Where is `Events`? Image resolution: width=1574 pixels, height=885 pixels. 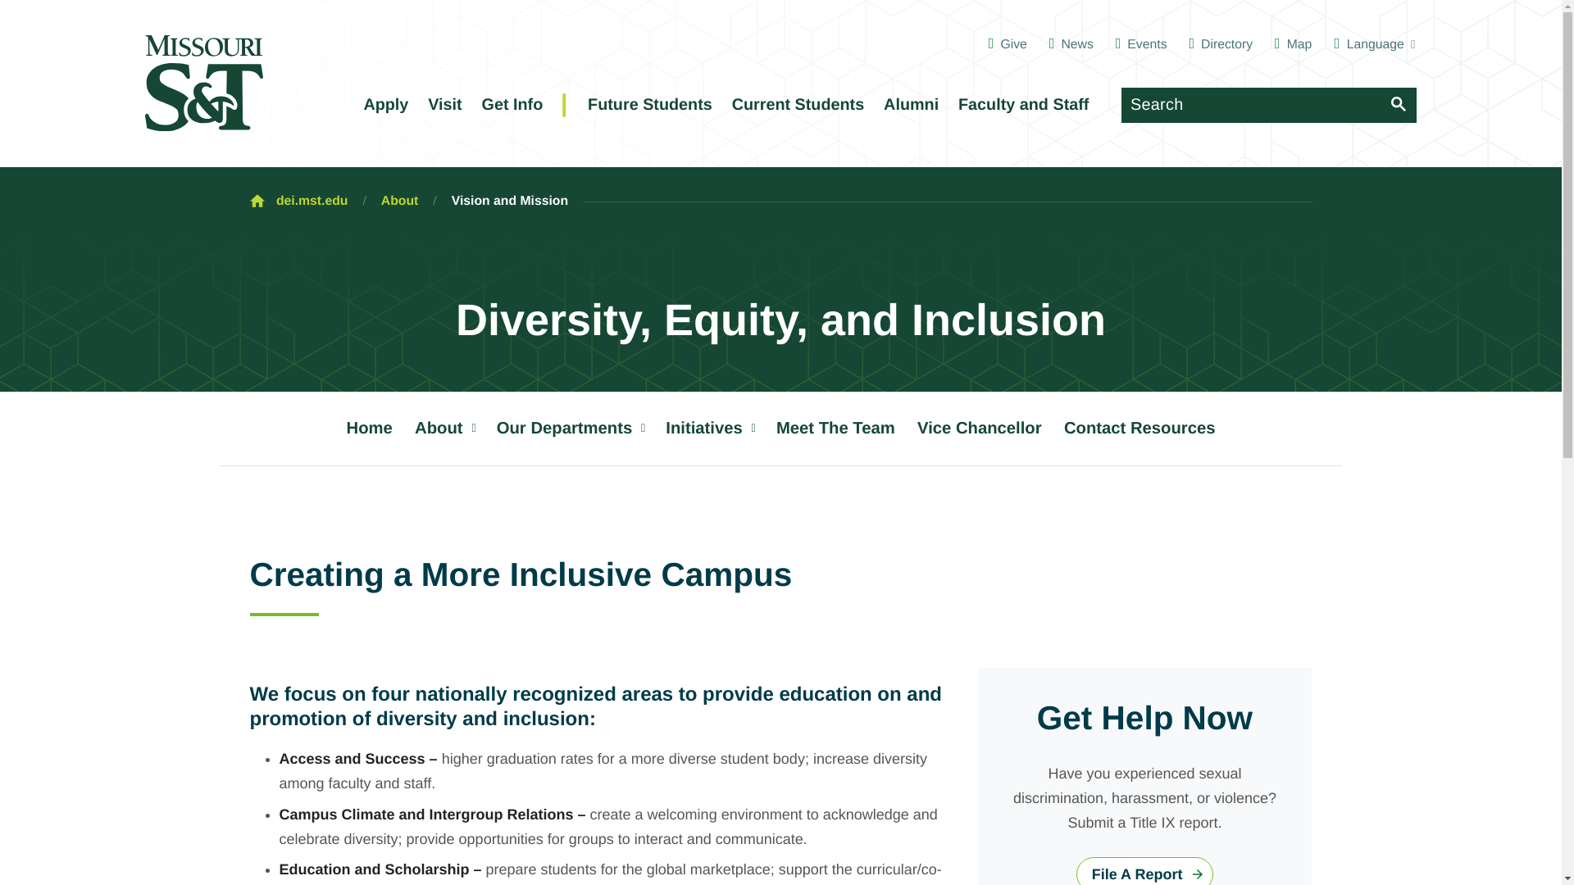
Events is located at coordinates (1141, 44).